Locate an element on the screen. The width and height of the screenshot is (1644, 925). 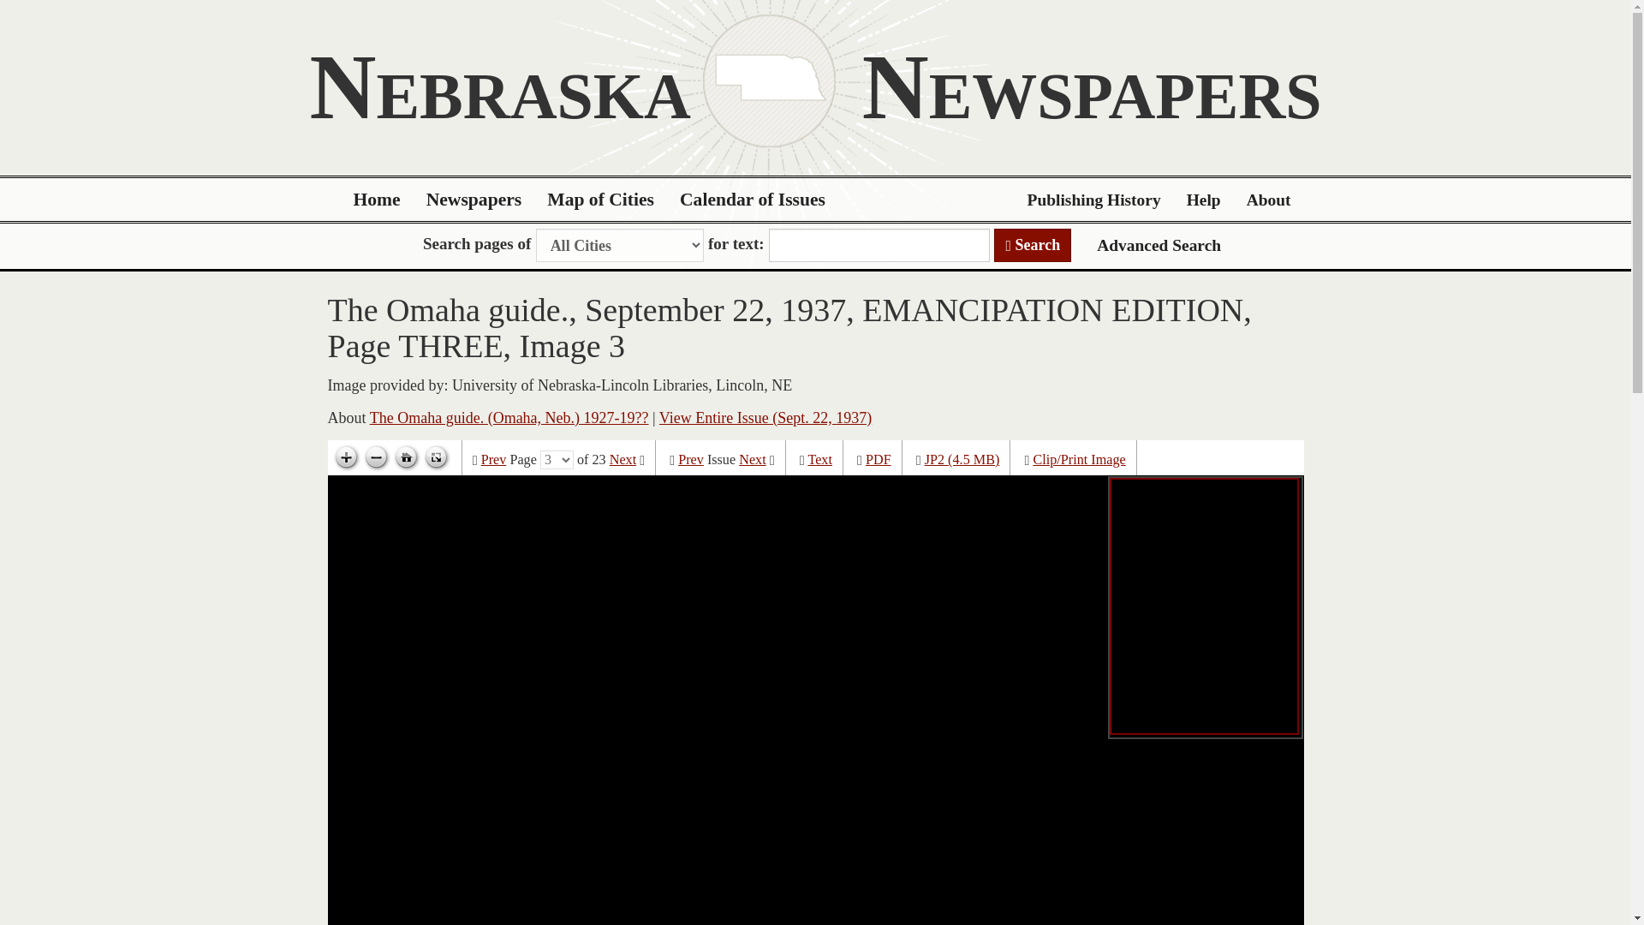
Publishing History is located at coordinates (1093, 200).